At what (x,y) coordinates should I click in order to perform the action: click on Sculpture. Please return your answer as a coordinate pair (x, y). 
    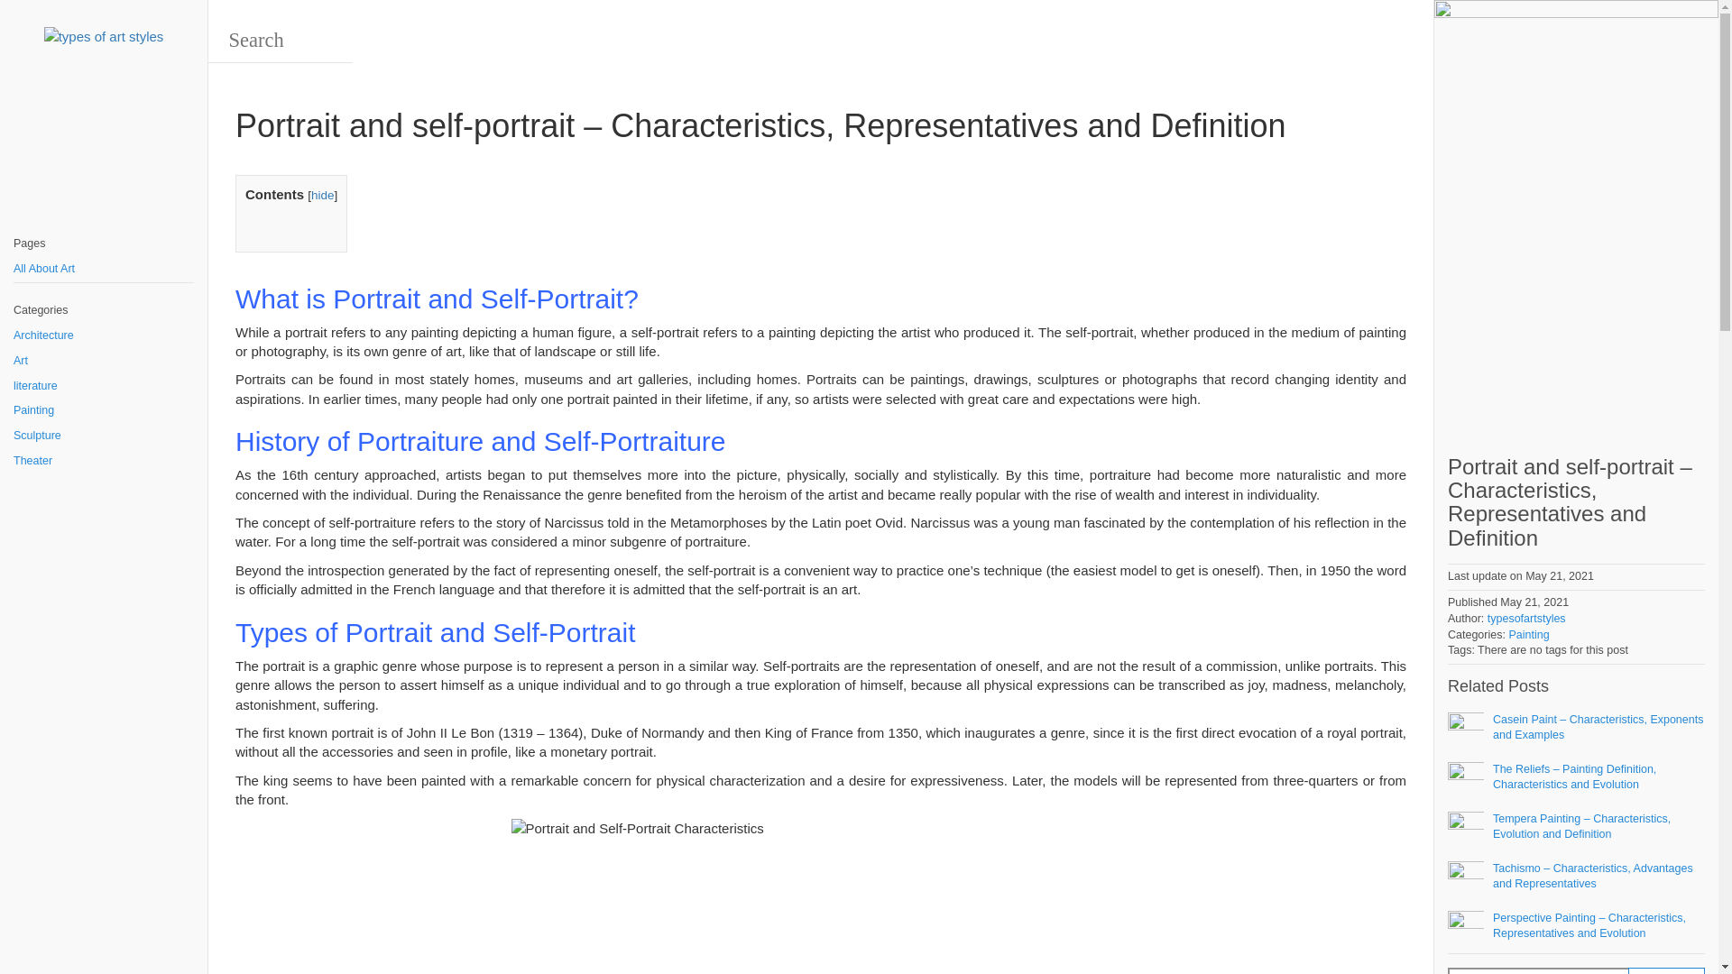
    Looking at the image, I should click on (104, 436).